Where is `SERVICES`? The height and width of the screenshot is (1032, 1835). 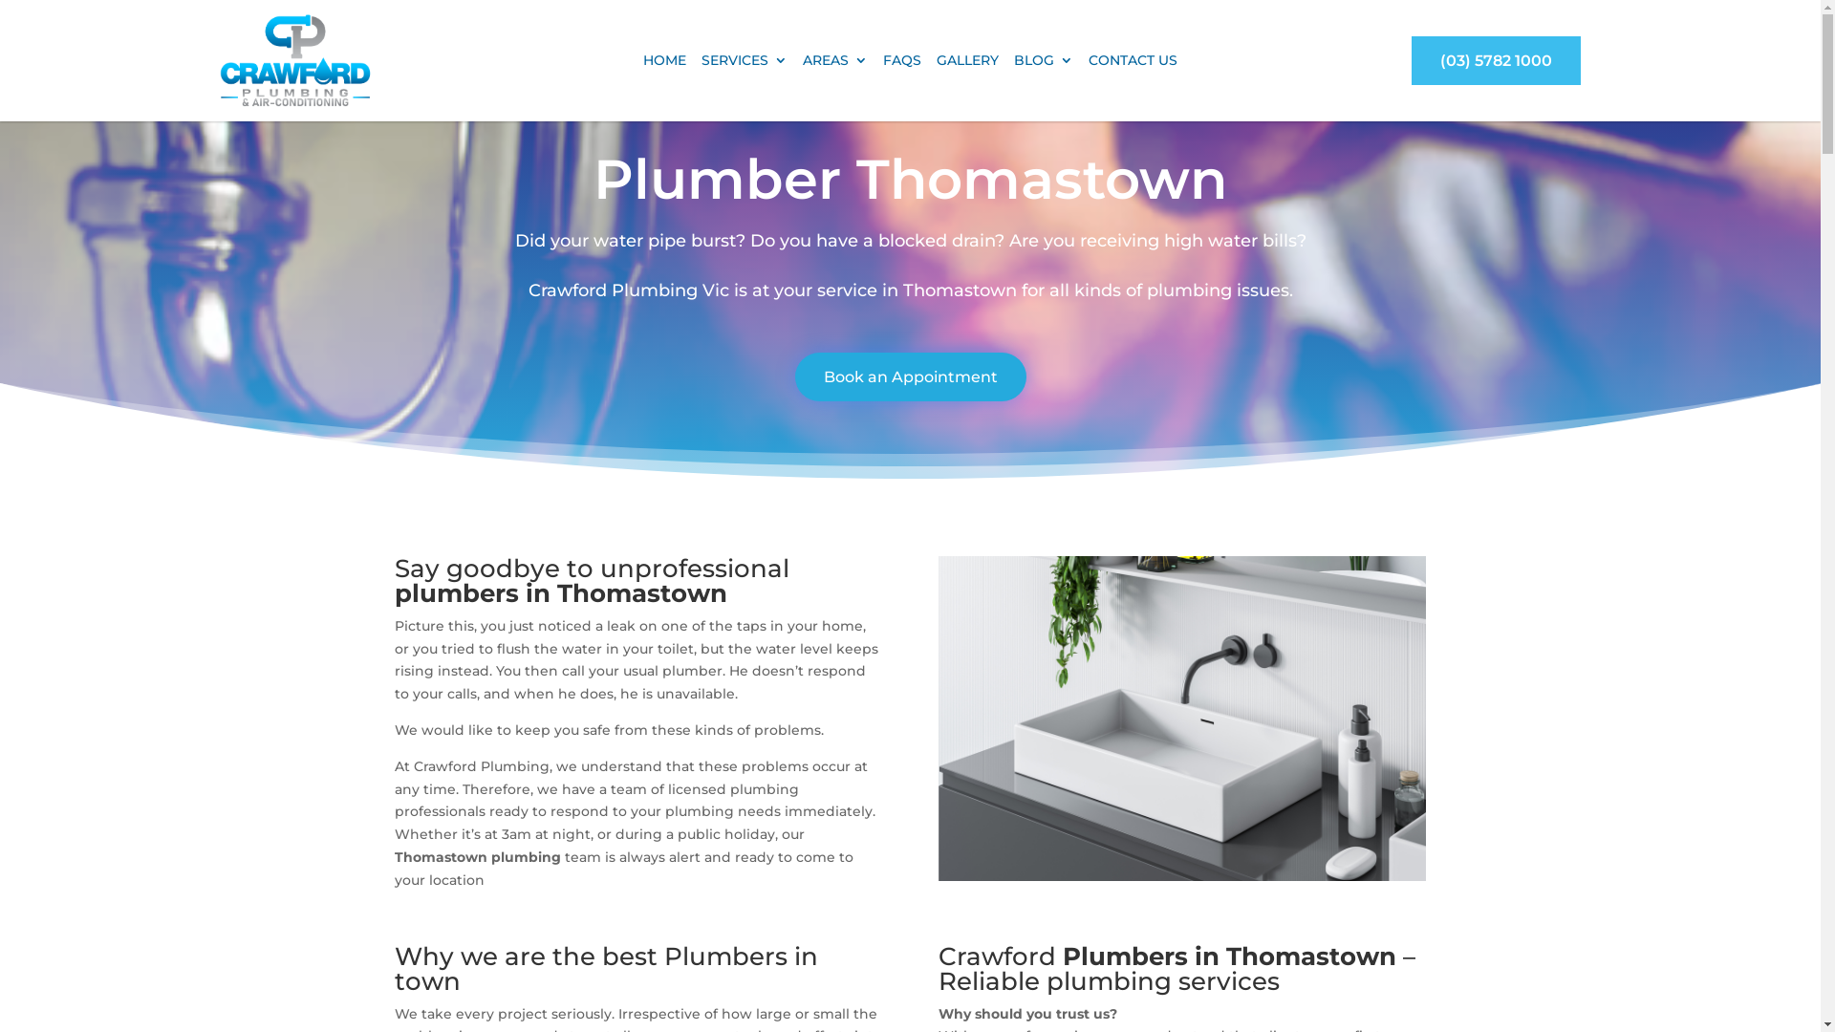
SERVICES is located at coordinates (745, 63).